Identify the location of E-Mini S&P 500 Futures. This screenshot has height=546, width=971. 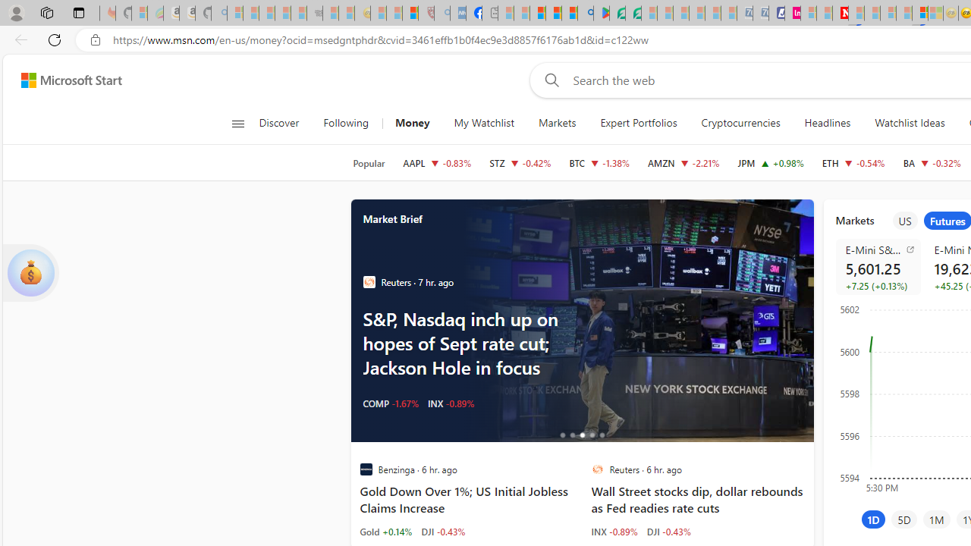
(880, 249).